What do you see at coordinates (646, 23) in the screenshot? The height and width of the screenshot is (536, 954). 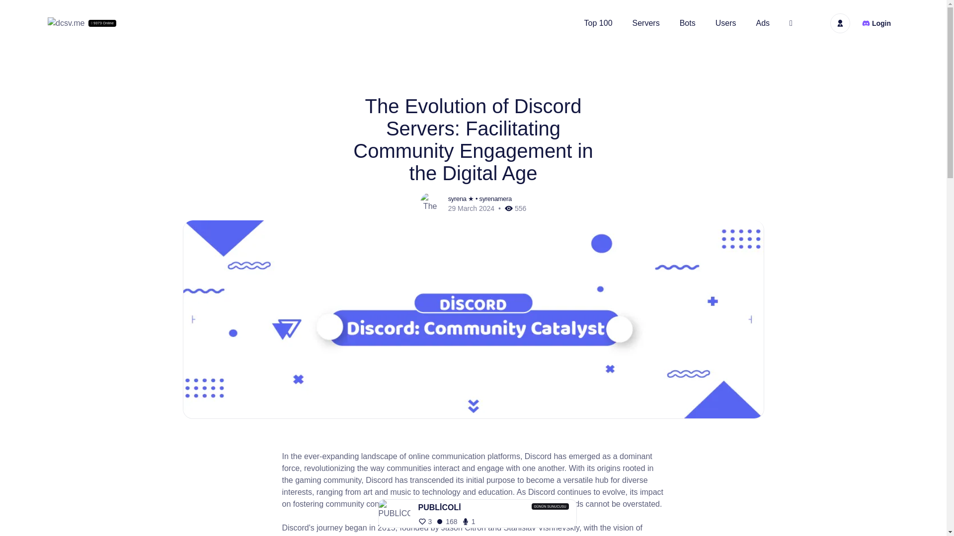 I see `Servers` at bounding box center [646, 23].